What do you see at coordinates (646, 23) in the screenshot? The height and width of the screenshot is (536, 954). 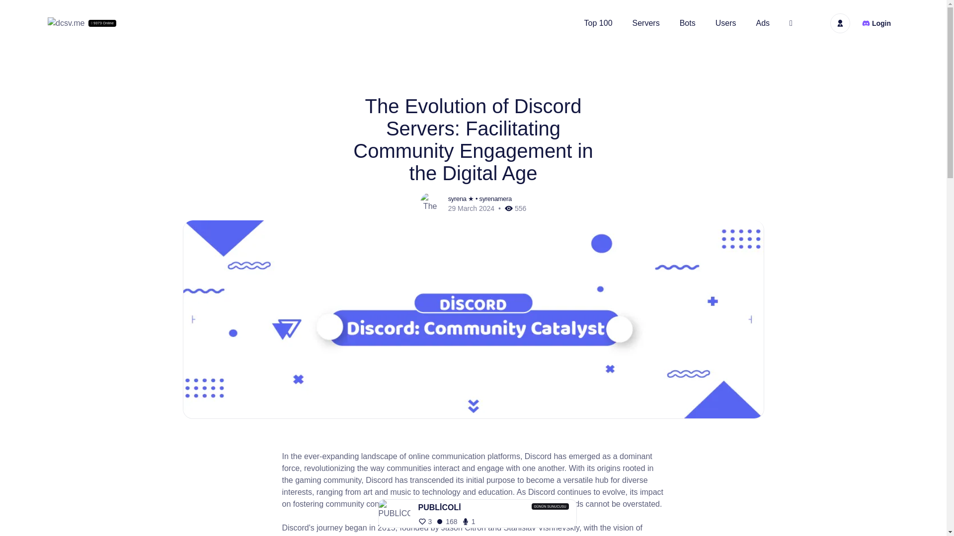 I see `Servers` at bounding box center [646, 23].